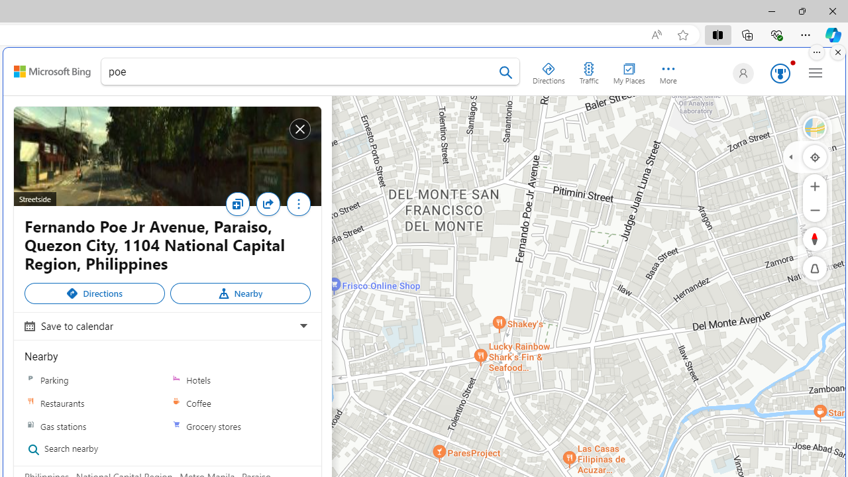  I want to click on Coffee, so click(176, 403).